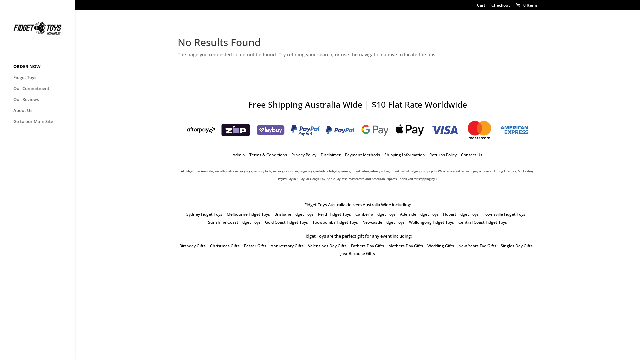 This screenshot has width=640, height=360. I want to click on ORDER NOW, so click(44, 69).